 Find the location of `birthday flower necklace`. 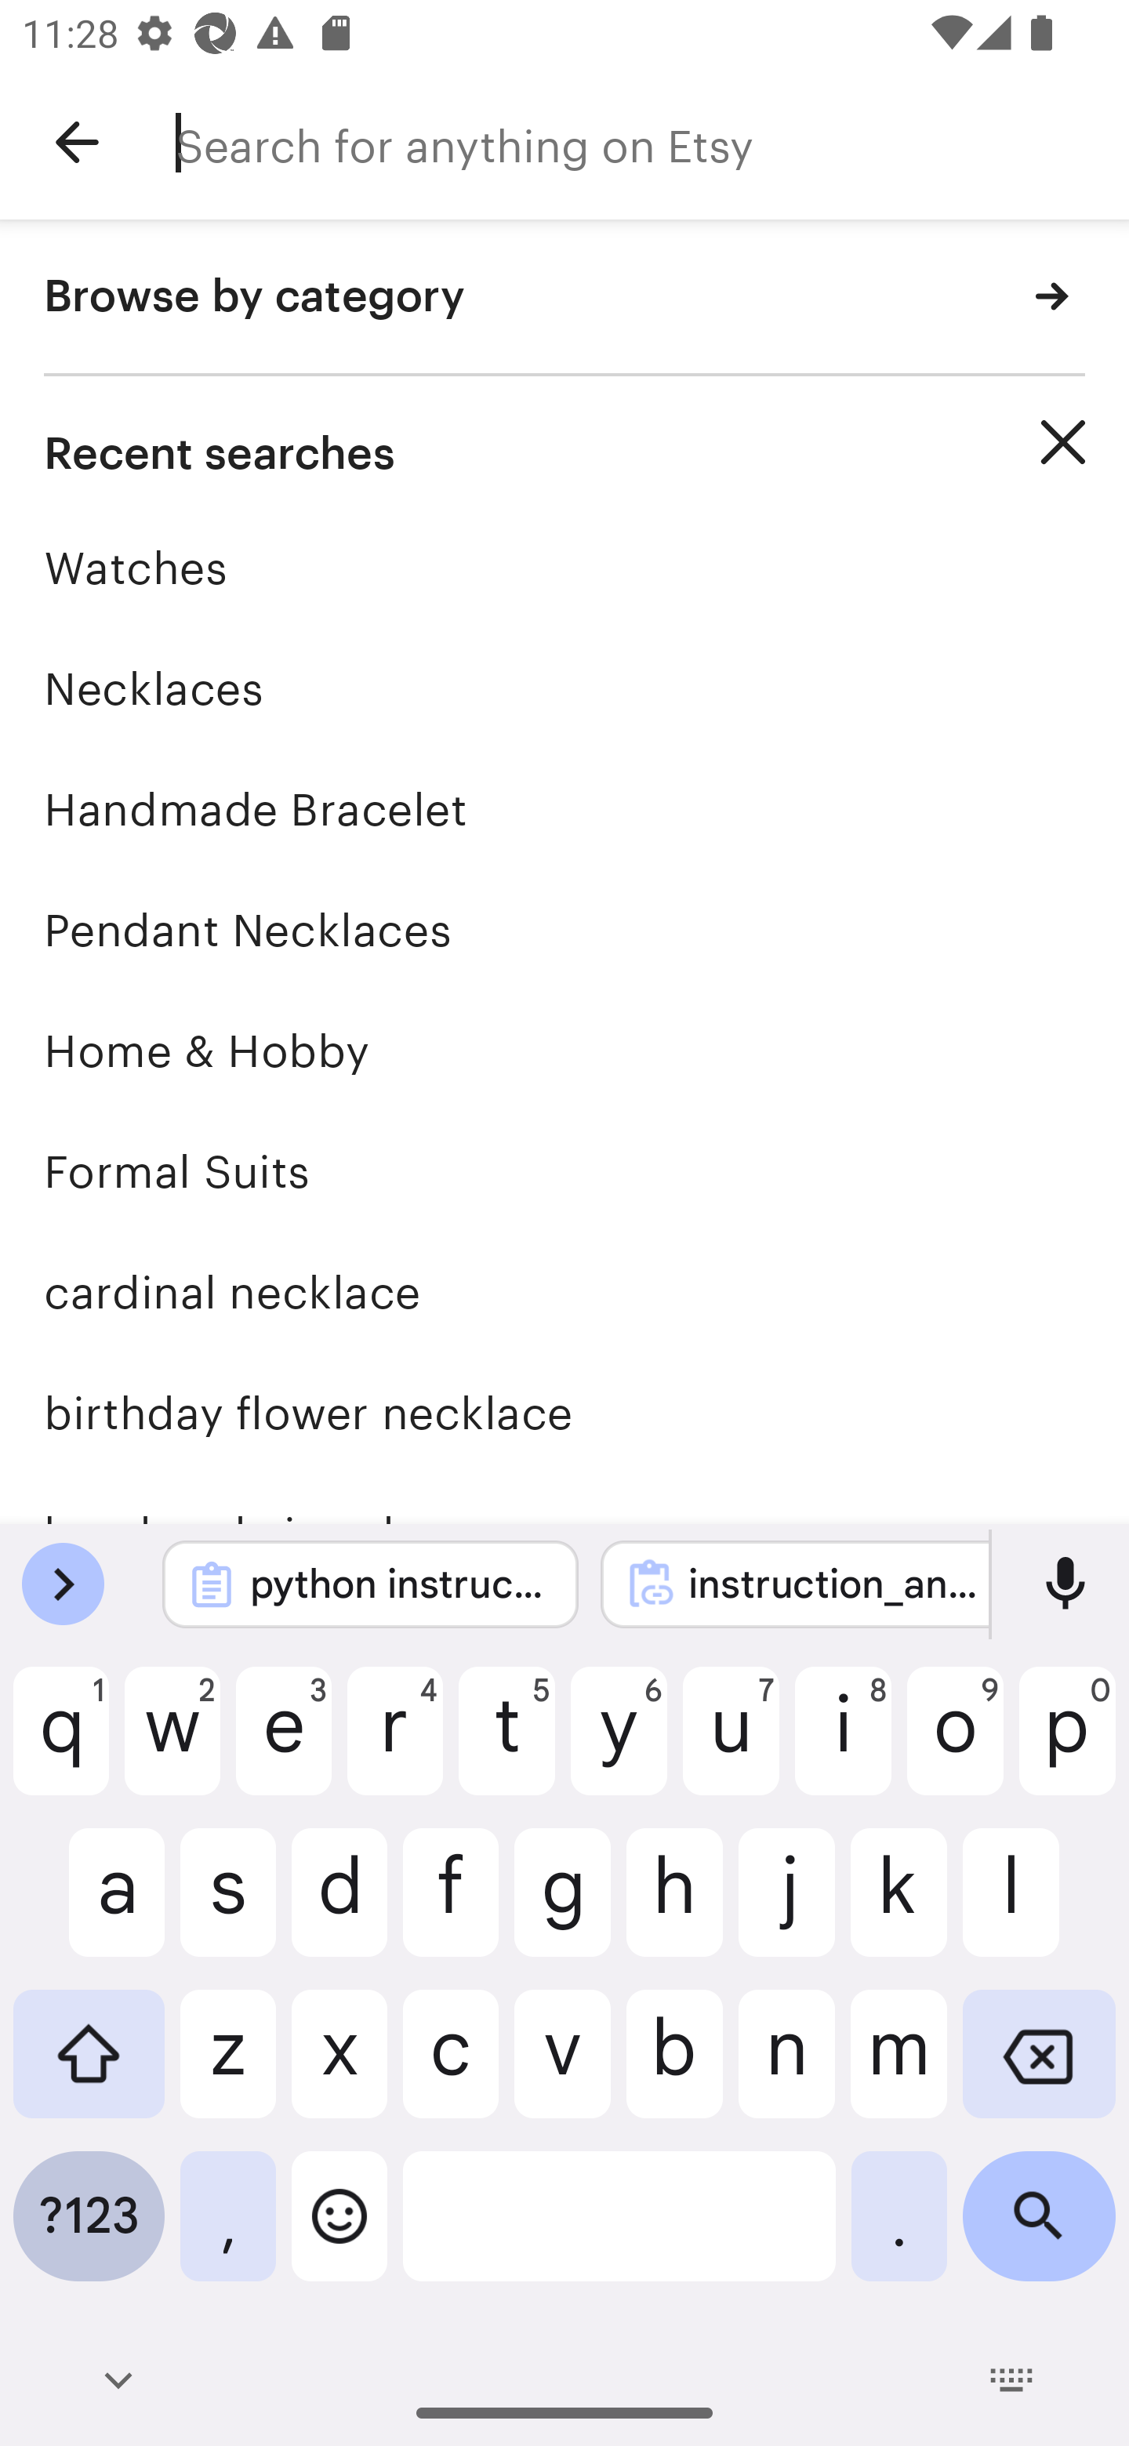

birthday flower necklace is located at coordinates (564, 1414).